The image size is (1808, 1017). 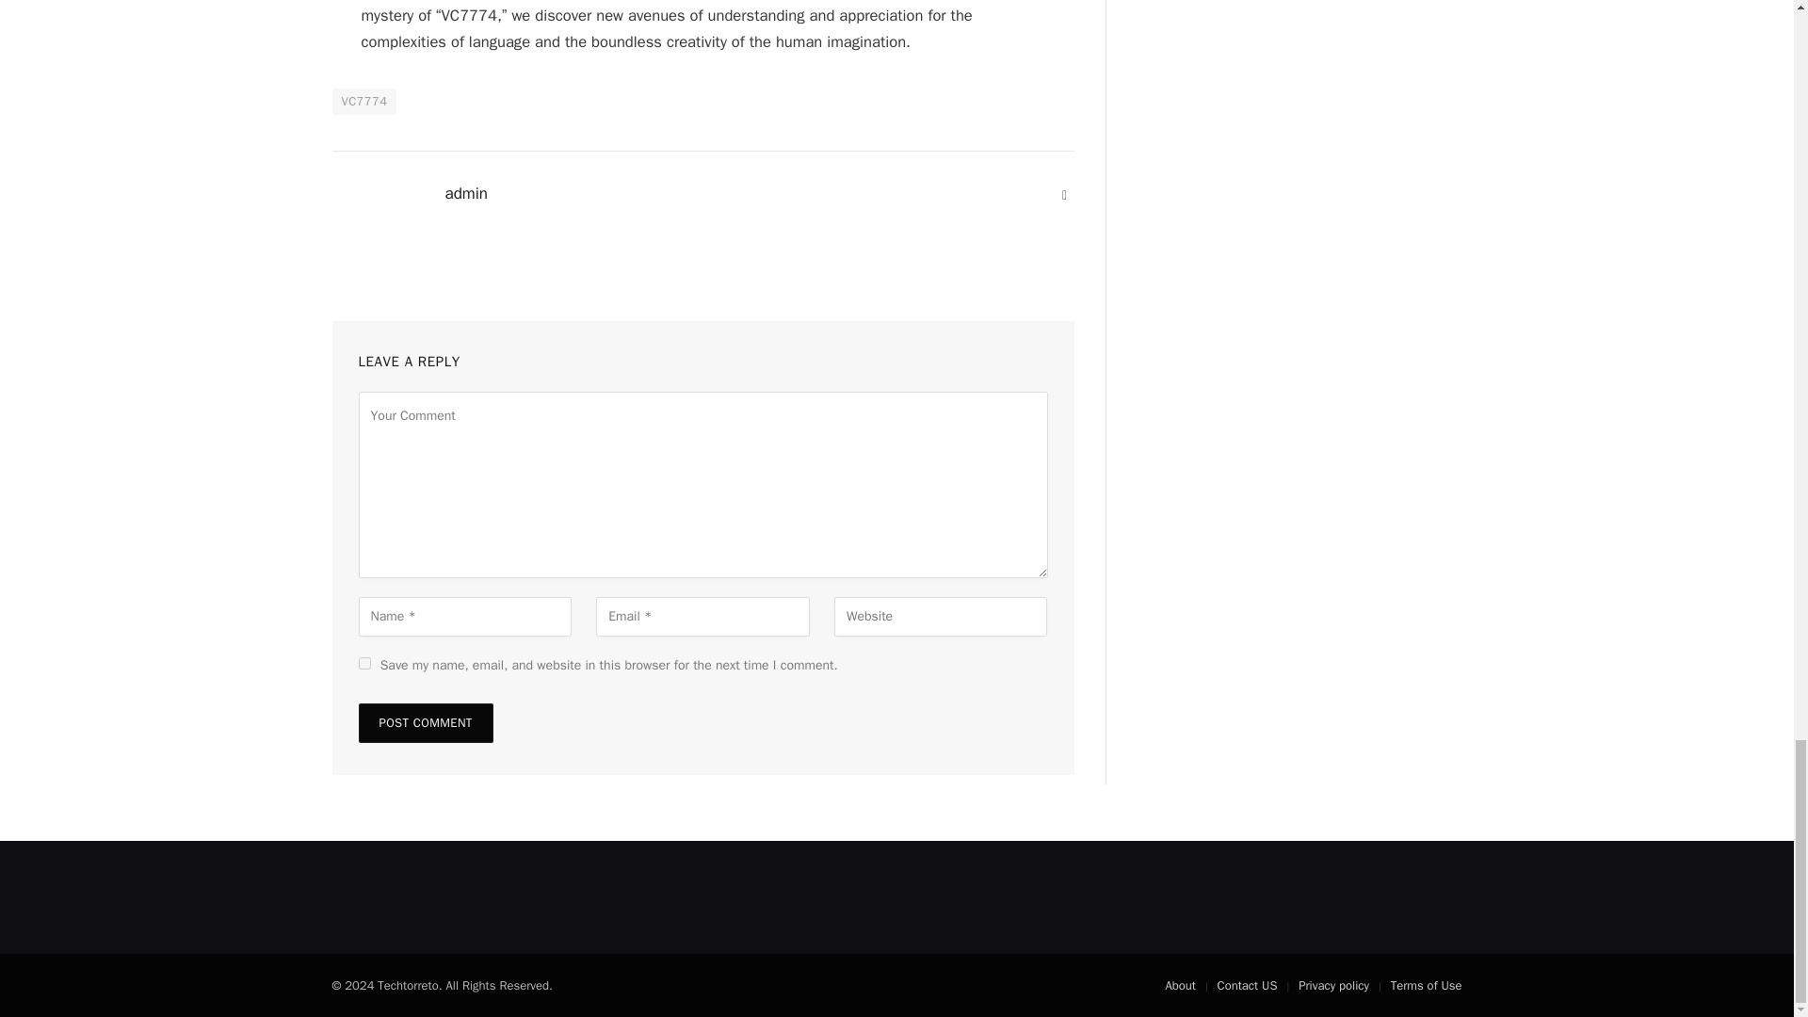 I want to click on admin, so click(x=466, y=194).